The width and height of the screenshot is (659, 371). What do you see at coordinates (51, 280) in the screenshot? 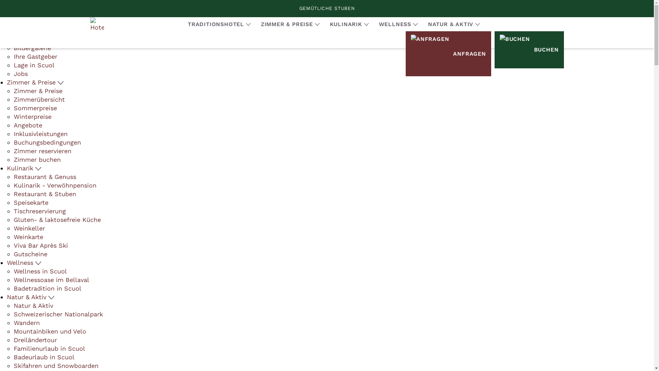
I see `Wellnessoase im Bellaval` at bounding box center [51, 280].